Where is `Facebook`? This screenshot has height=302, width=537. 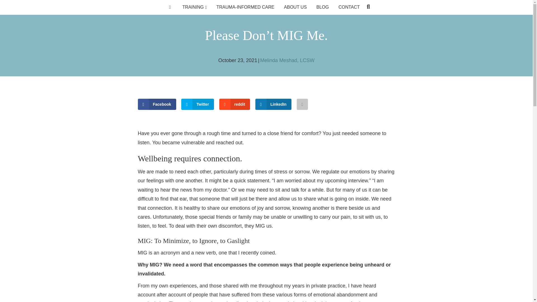 Facebook is located at coordinates (157, 104).